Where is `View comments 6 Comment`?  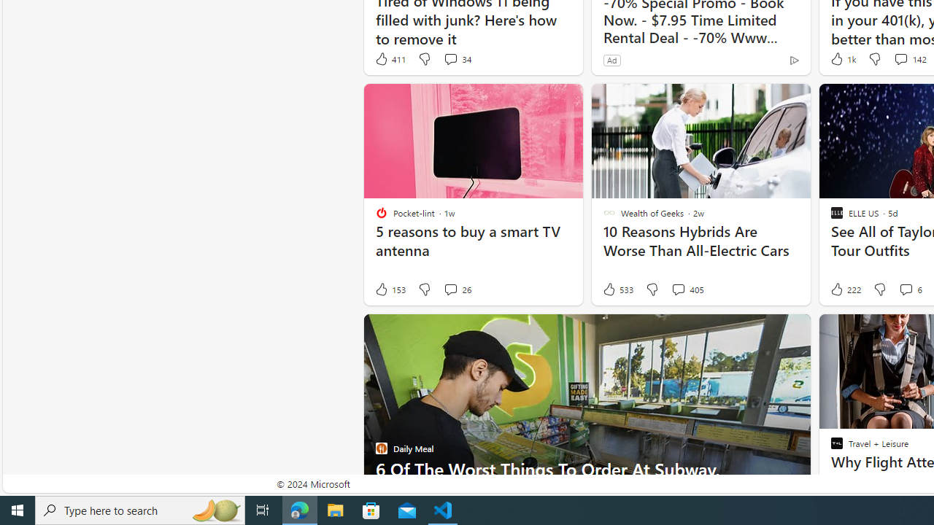
View comments 6 Comment is located at coordinates (910, 289).